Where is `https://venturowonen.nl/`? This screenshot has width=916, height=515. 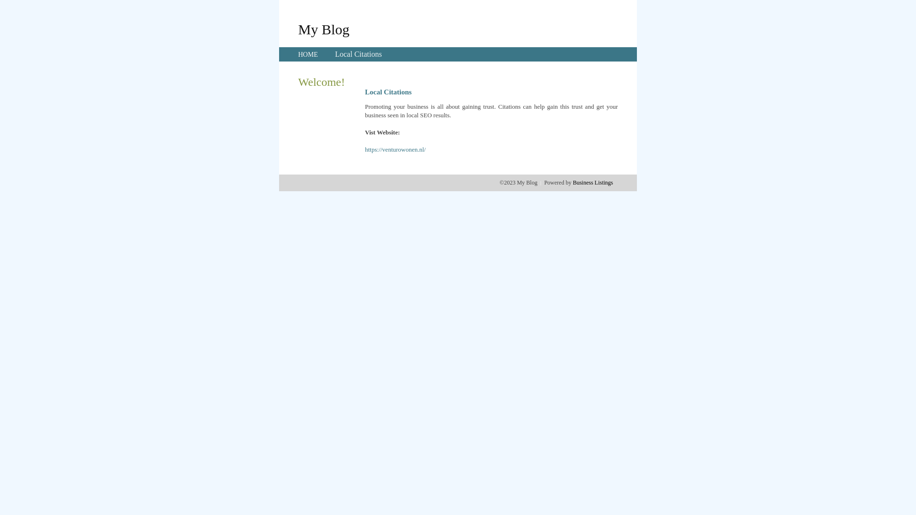
https://venturowonen.nl/ is located at coordinates (395, 150).